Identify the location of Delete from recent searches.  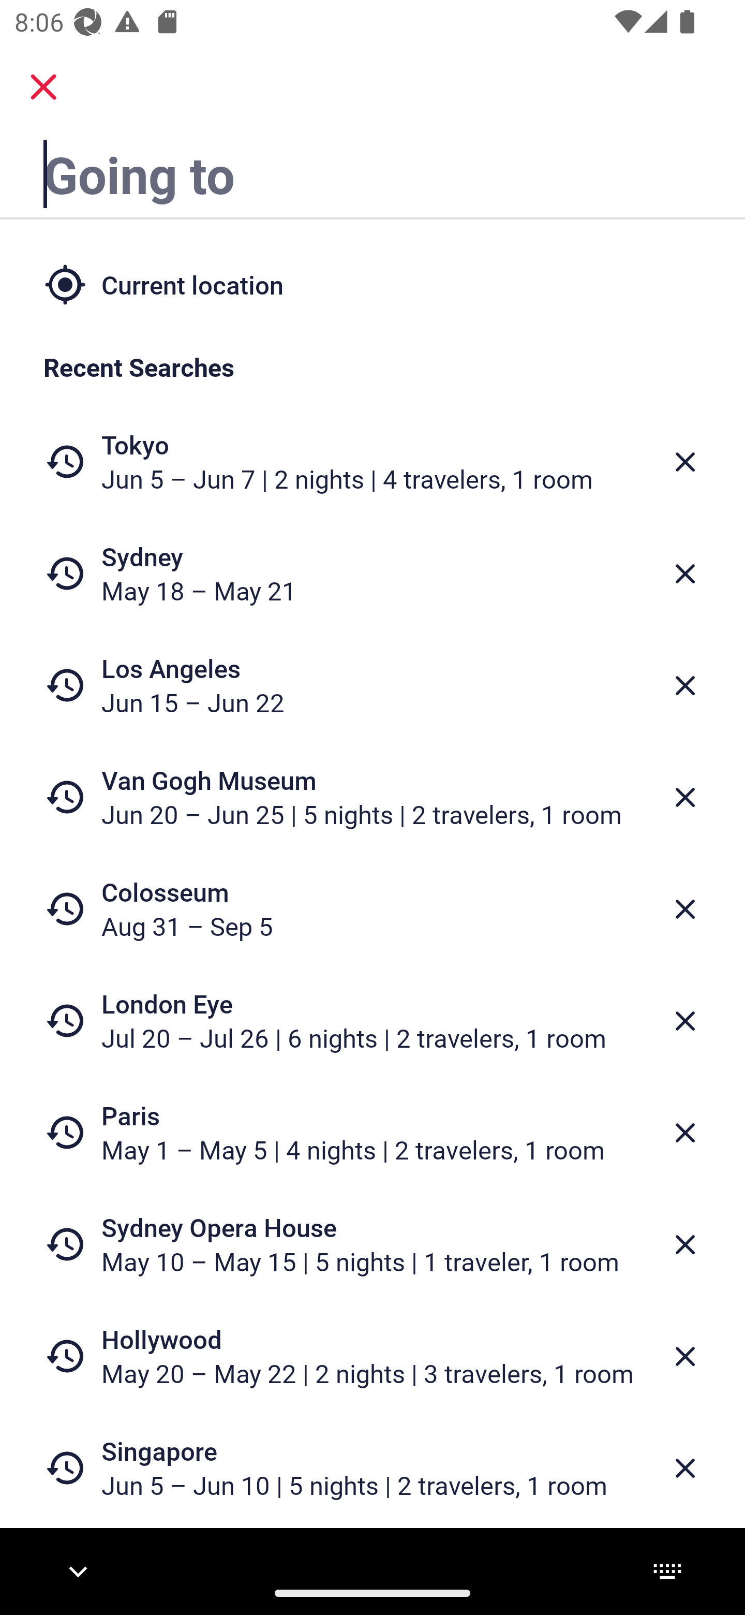
(685, 1021).